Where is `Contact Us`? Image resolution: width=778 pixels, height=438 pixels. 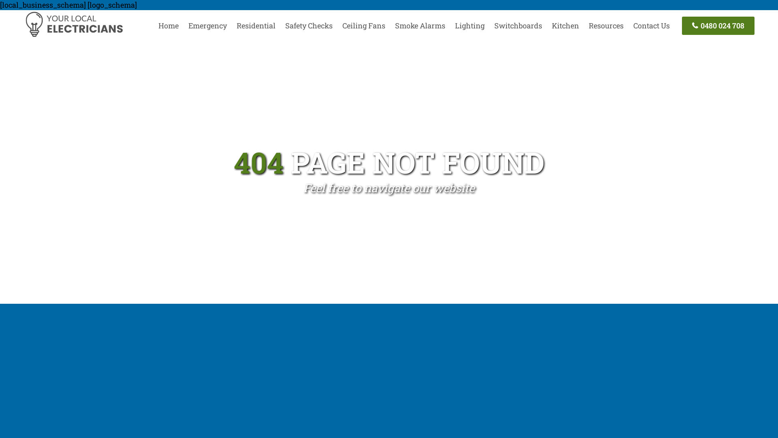 Contact Us is located at coordinates (652, 26).